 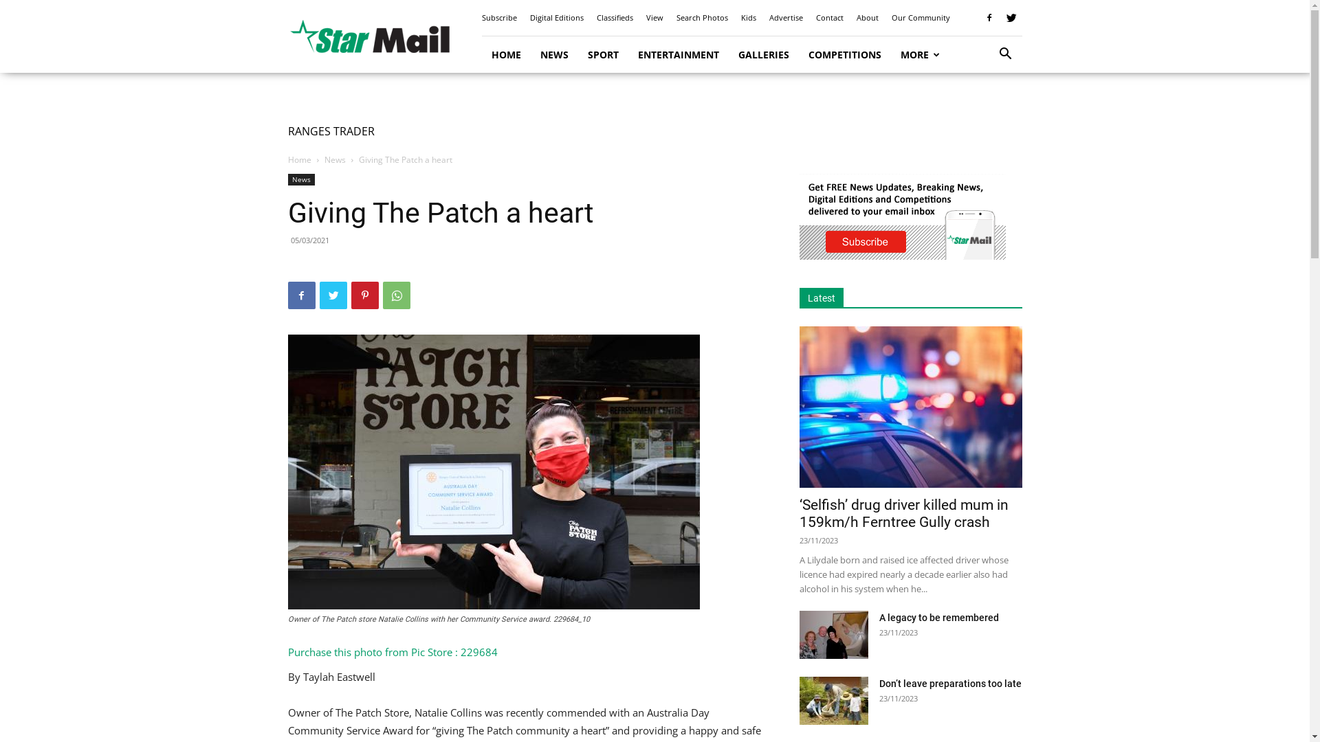 What do you see at coordinates (556, 18) in the screenshot?
I see `Digital Editions` at bounding box center [556, 18].